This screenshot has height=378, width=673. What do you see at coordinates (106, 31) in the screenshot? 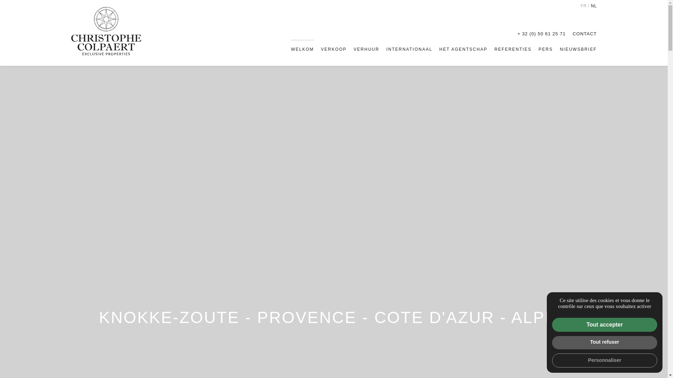
I see `Christophe Colpaert Exclusive Properties` at bounding box center [106, 31].